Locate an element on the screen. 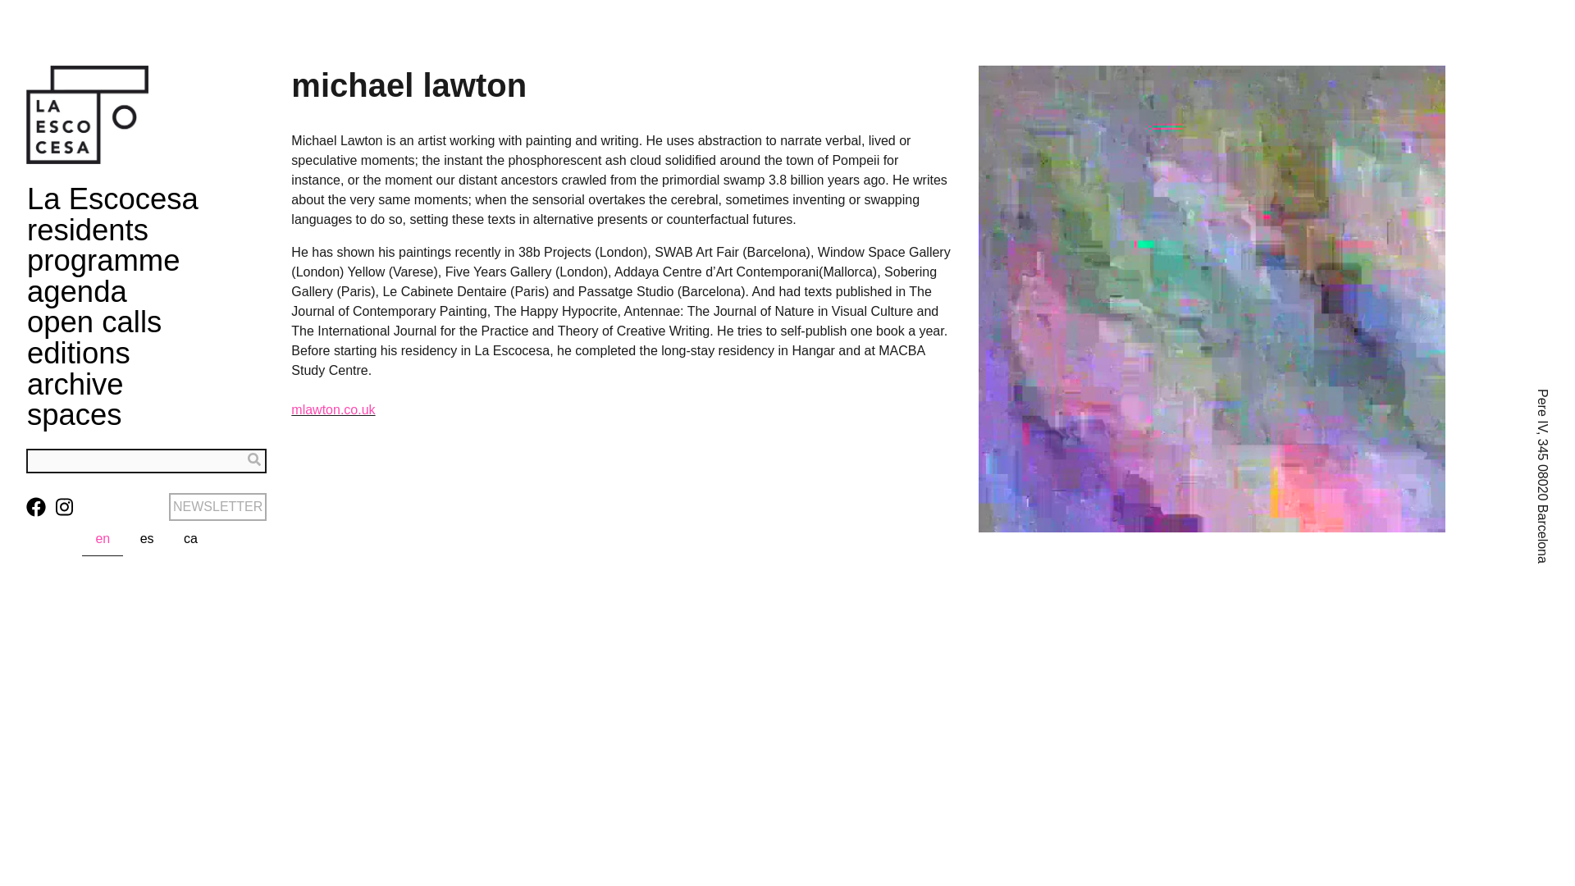 Image resolution: width=1575 pixels, height=886 pixels. programme is located at coordinates (103, 260).